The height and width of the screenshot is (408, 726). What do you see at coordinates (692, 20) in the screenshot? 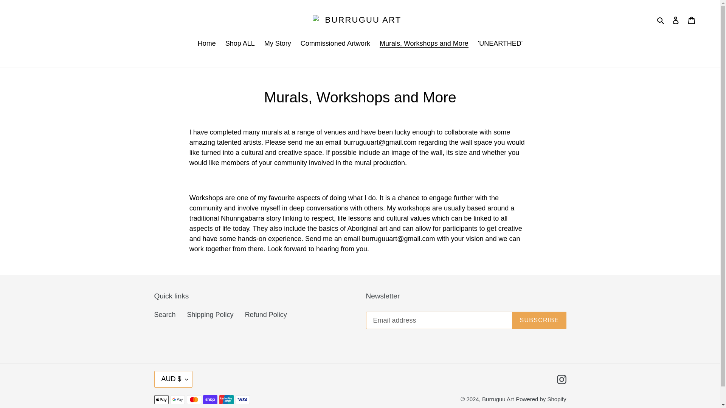
I see `Cart` at bounding box center [692, 20].